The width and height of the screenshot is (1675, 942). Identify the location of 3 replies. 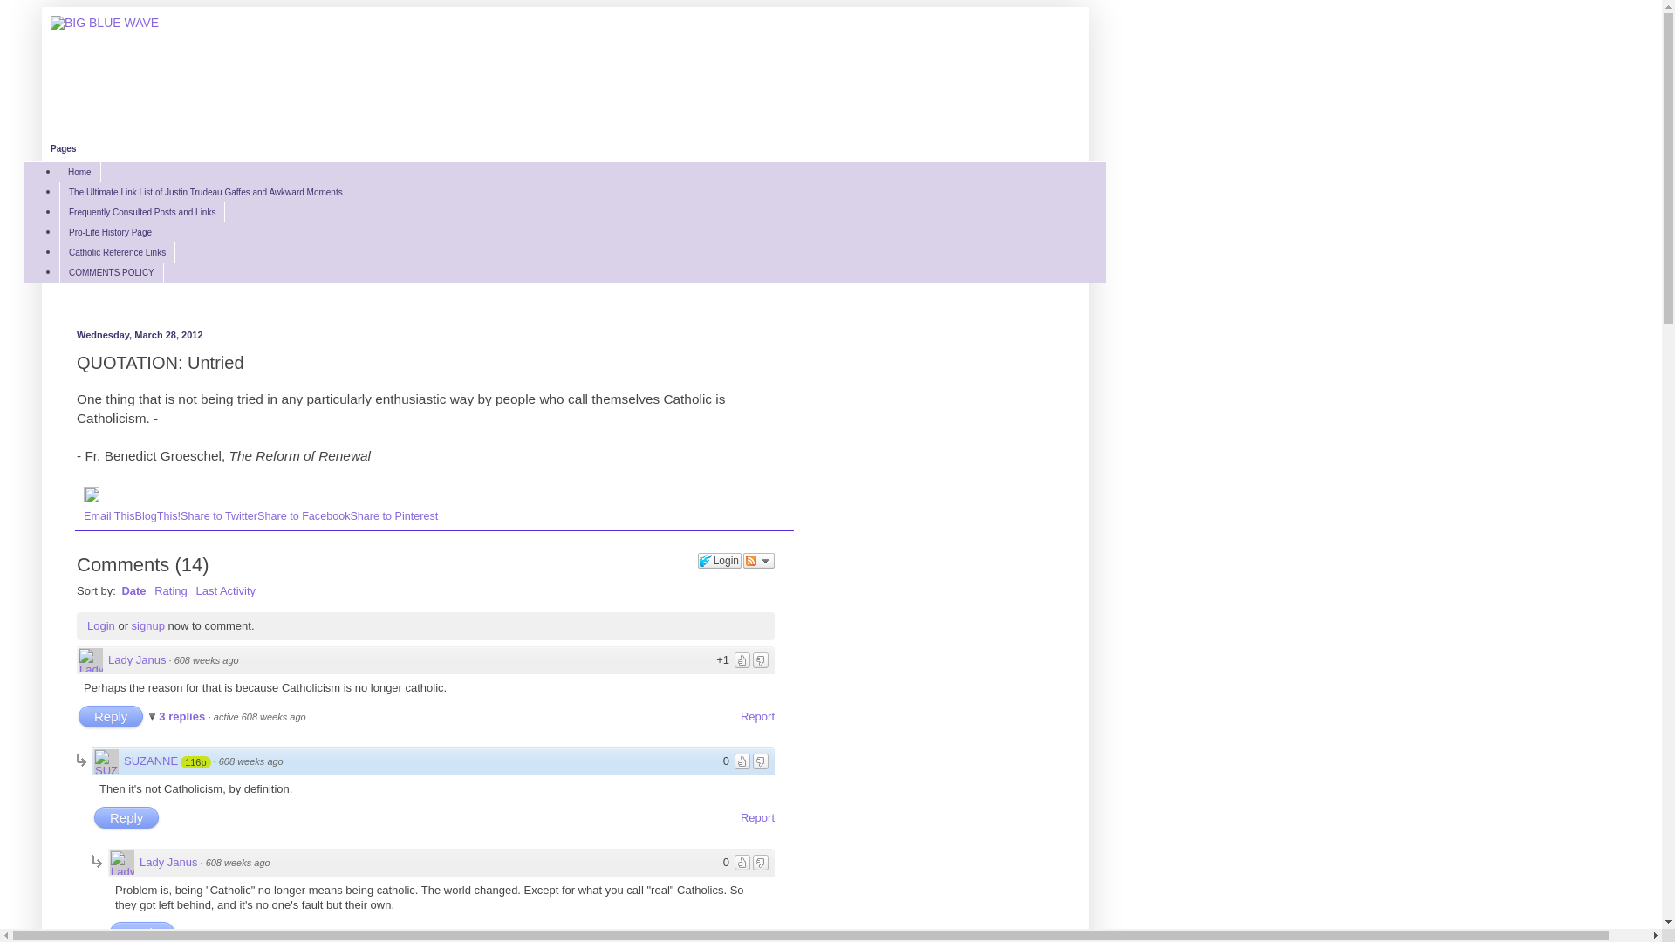
(178, 717).